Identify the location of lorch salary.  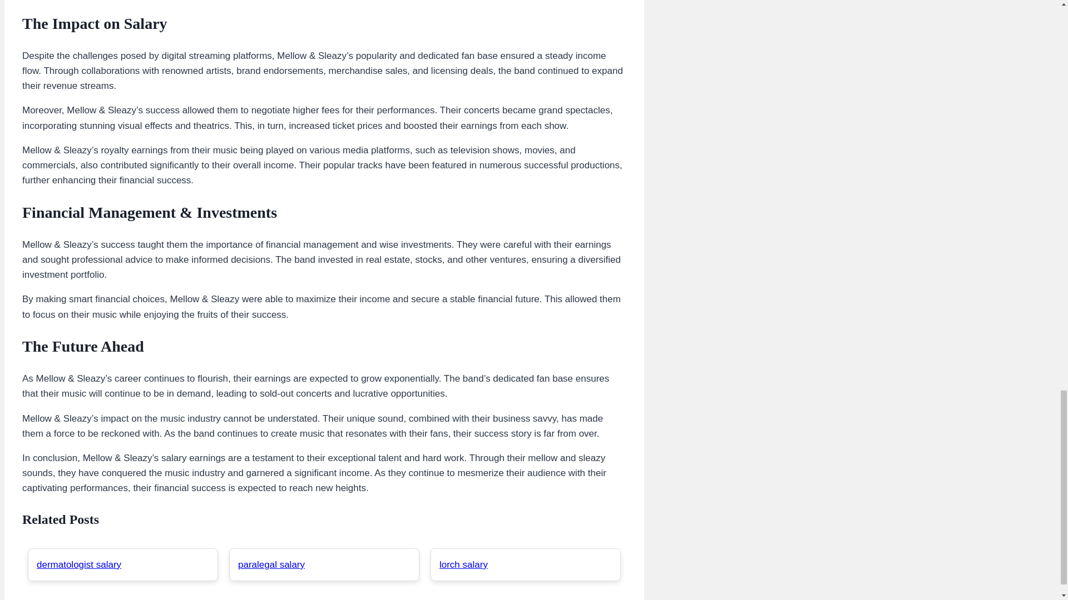
(463, 564).